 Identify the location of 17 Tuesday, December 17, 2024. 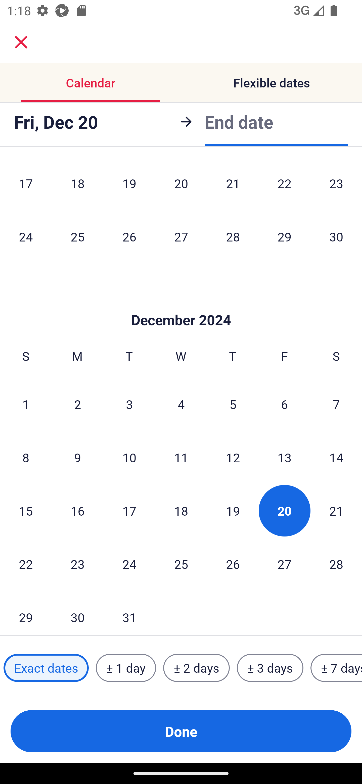
(129, 511).